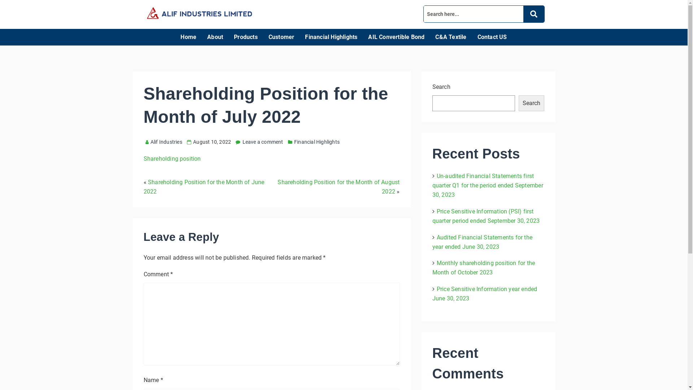  Describe the element at coordinates (188, 37) in the screenshot. I see `Home` at that location.